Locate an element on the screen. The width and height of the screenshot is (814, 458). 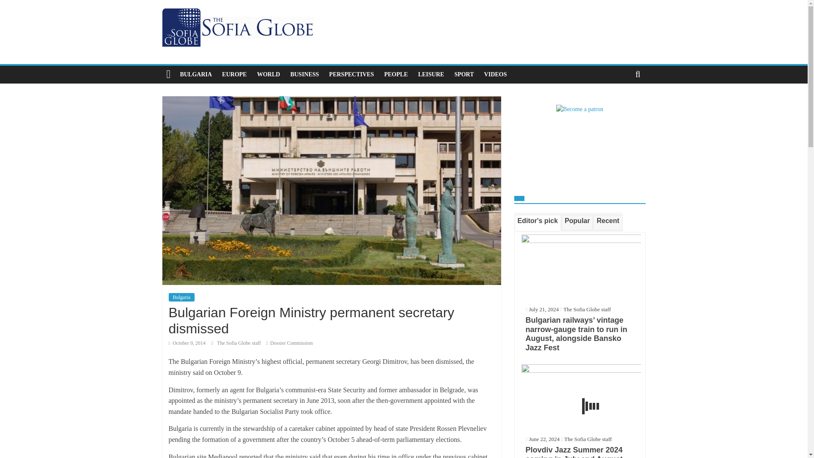
VIDEOS is located at coordinates (495, 75).